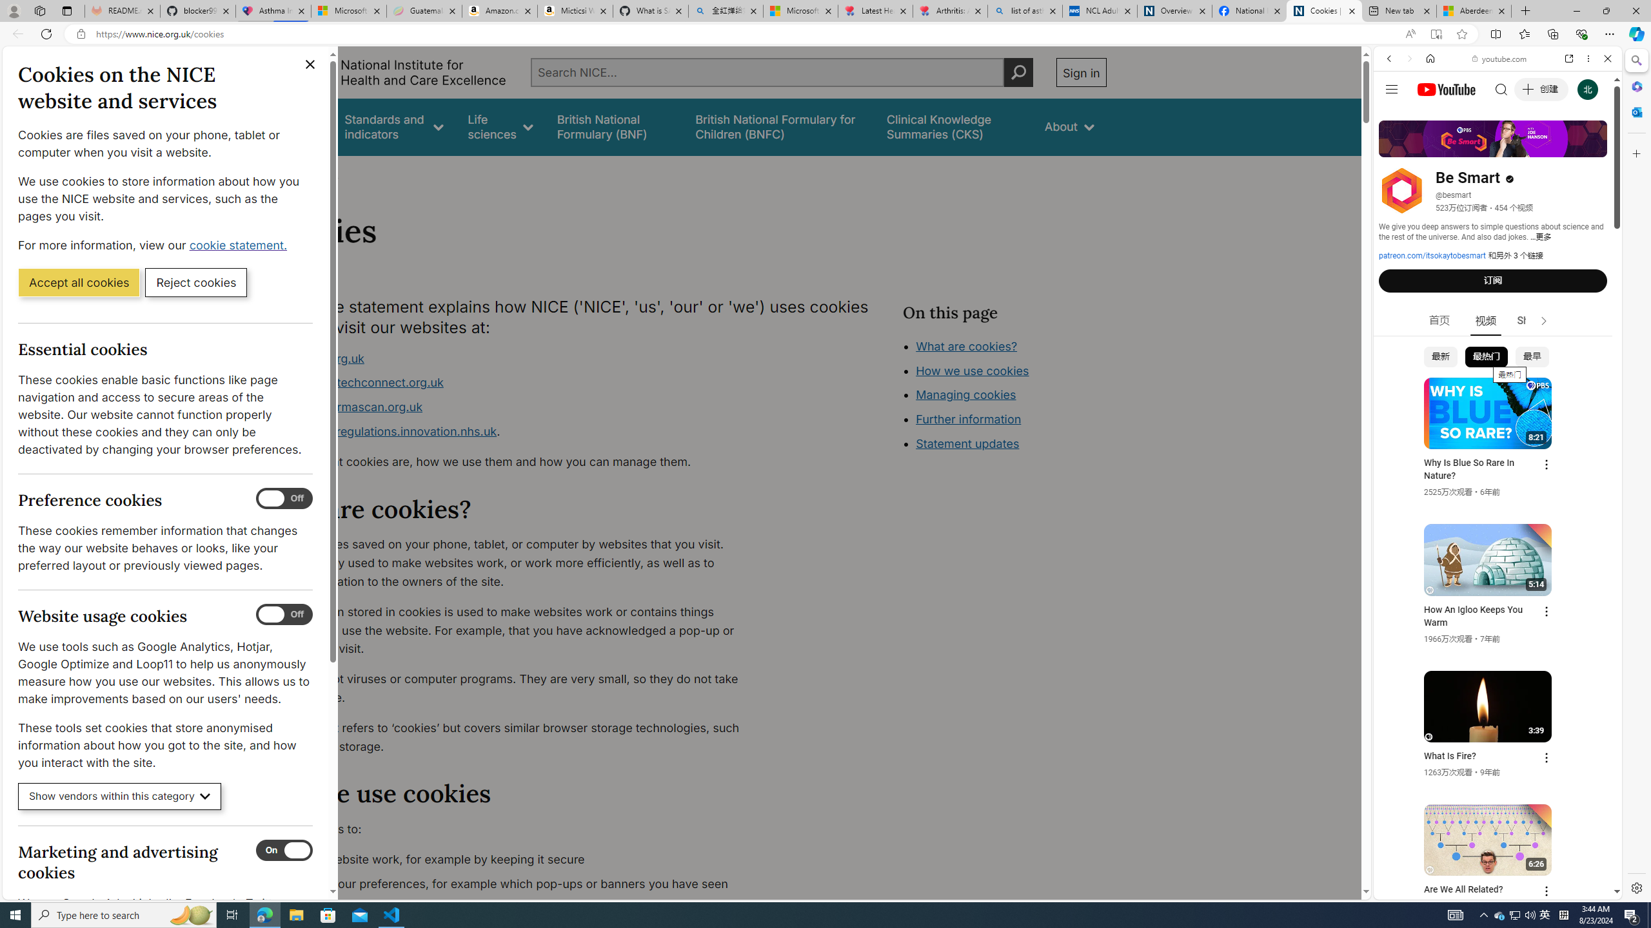 The image size is (1651, 928). Describe the element at coordinates (1003, 396) in the screenshot. I see `Class: in-page-nav__list` at that location.